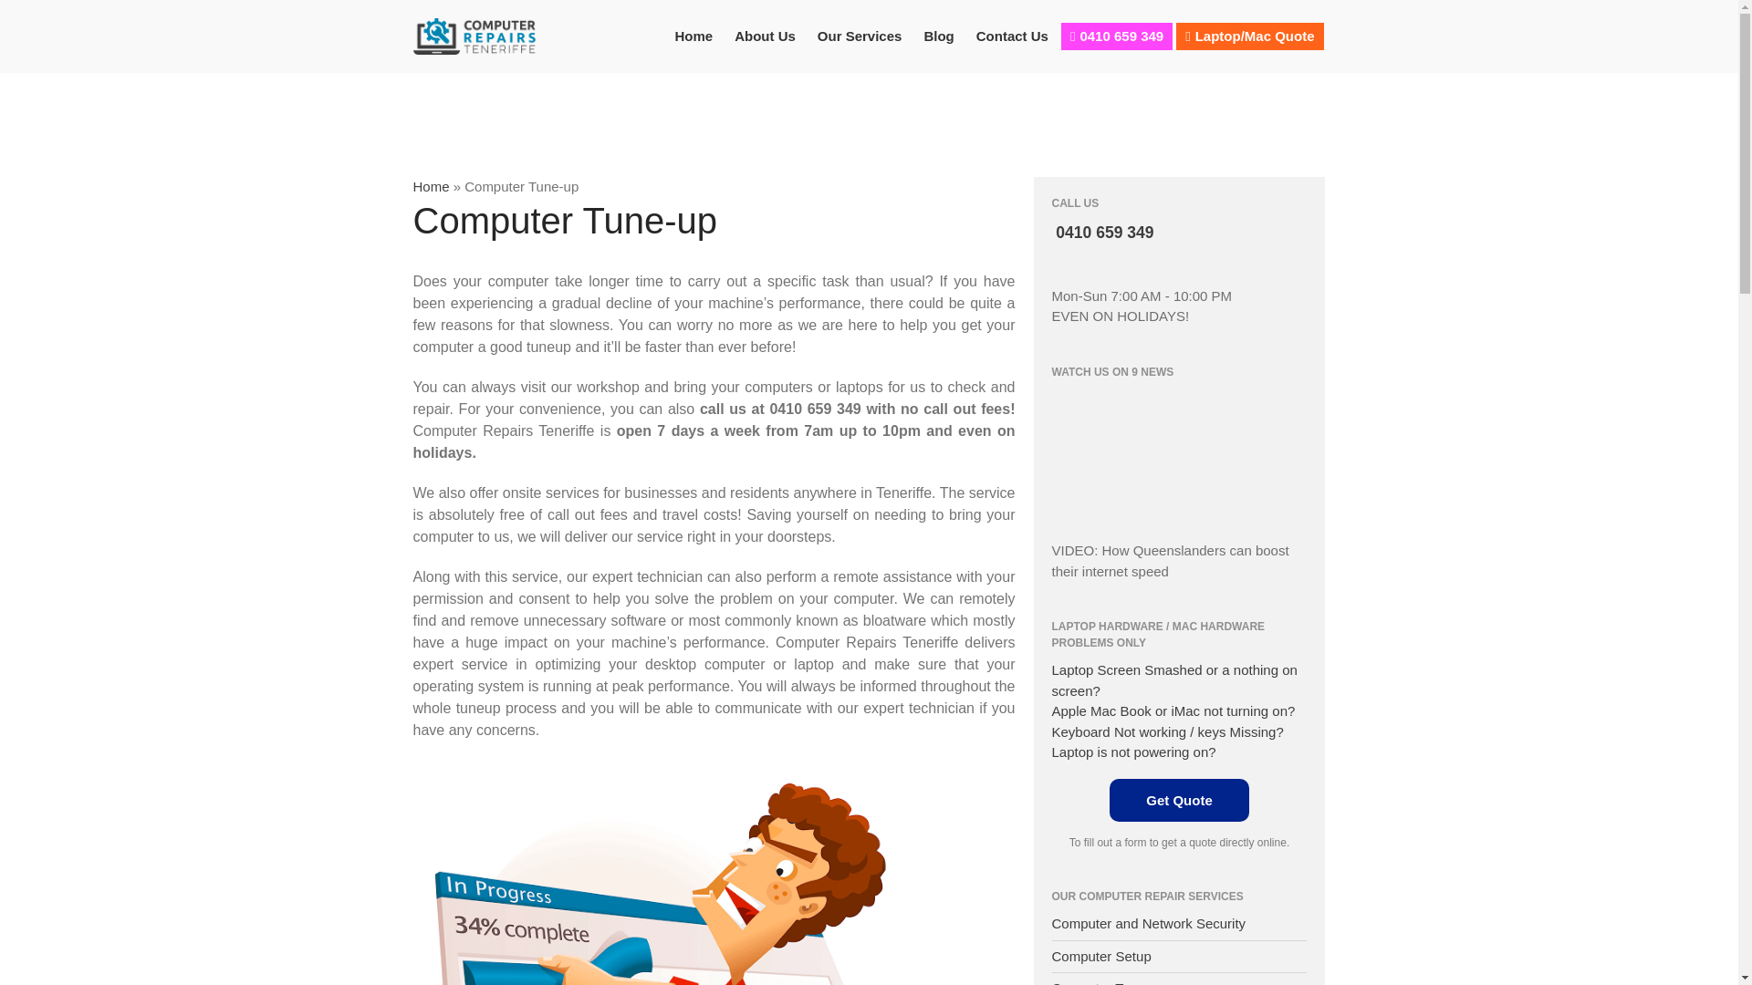 The image size is (1752, 985). What do you see at coordinates (1102, 232) in the screenshot?
I see ` 0410 659 349` at bounding box center [1102, 232].